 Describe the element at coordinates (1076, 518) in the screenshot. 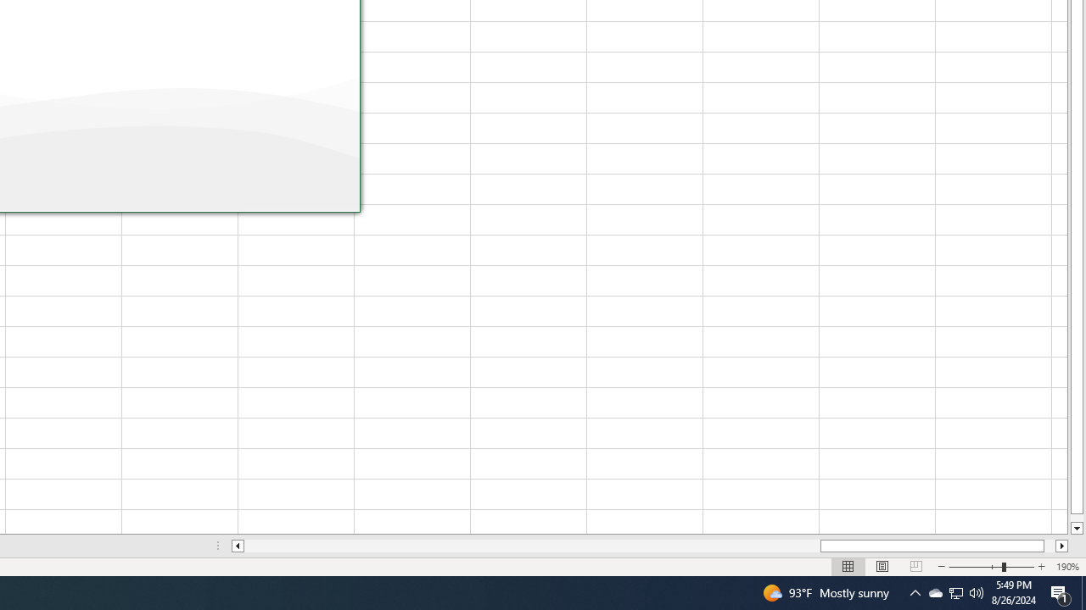

I see `User Promoted Notification Area` at that location.